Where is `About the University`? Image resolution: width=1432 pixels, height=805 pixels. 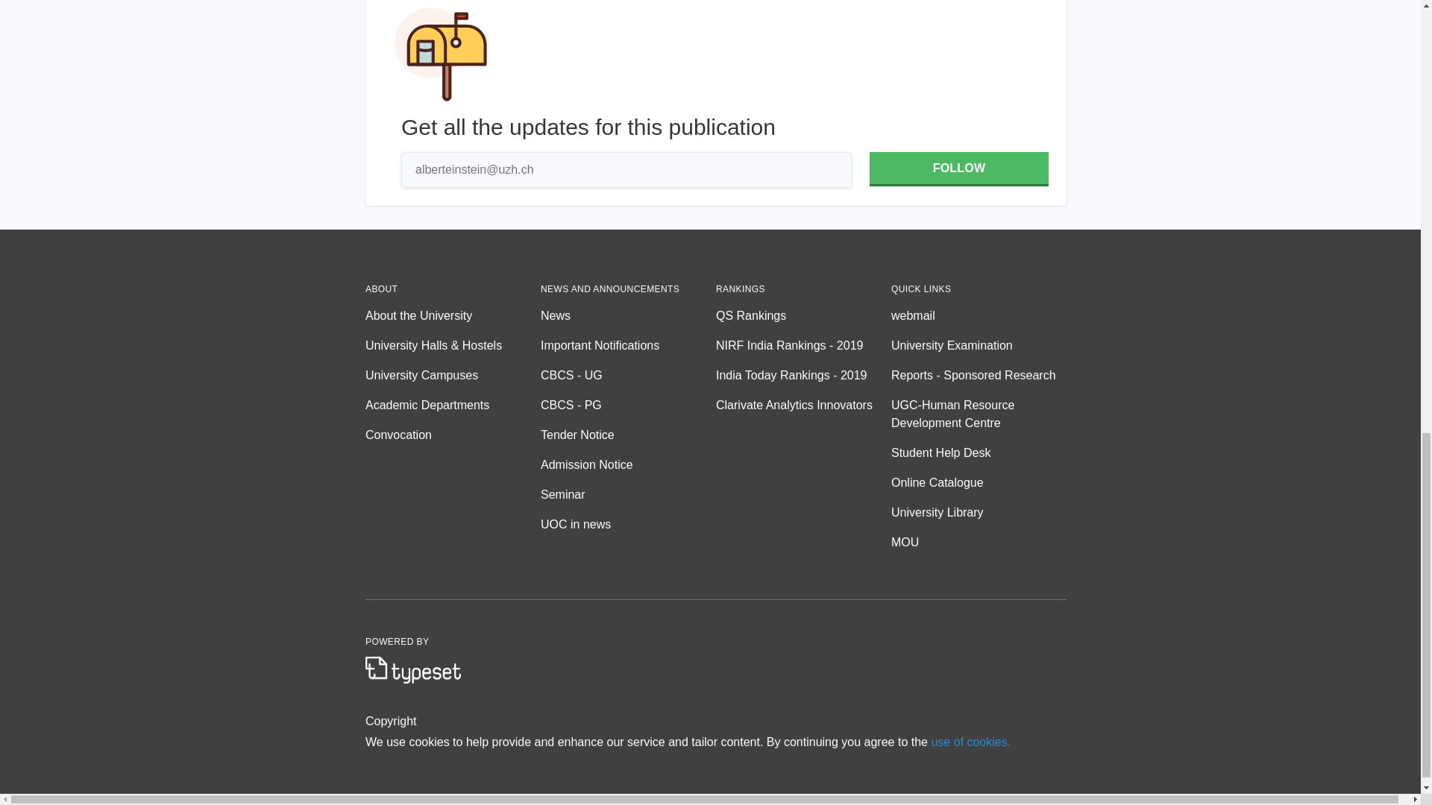 About the University is located at coordinates (453, 316).